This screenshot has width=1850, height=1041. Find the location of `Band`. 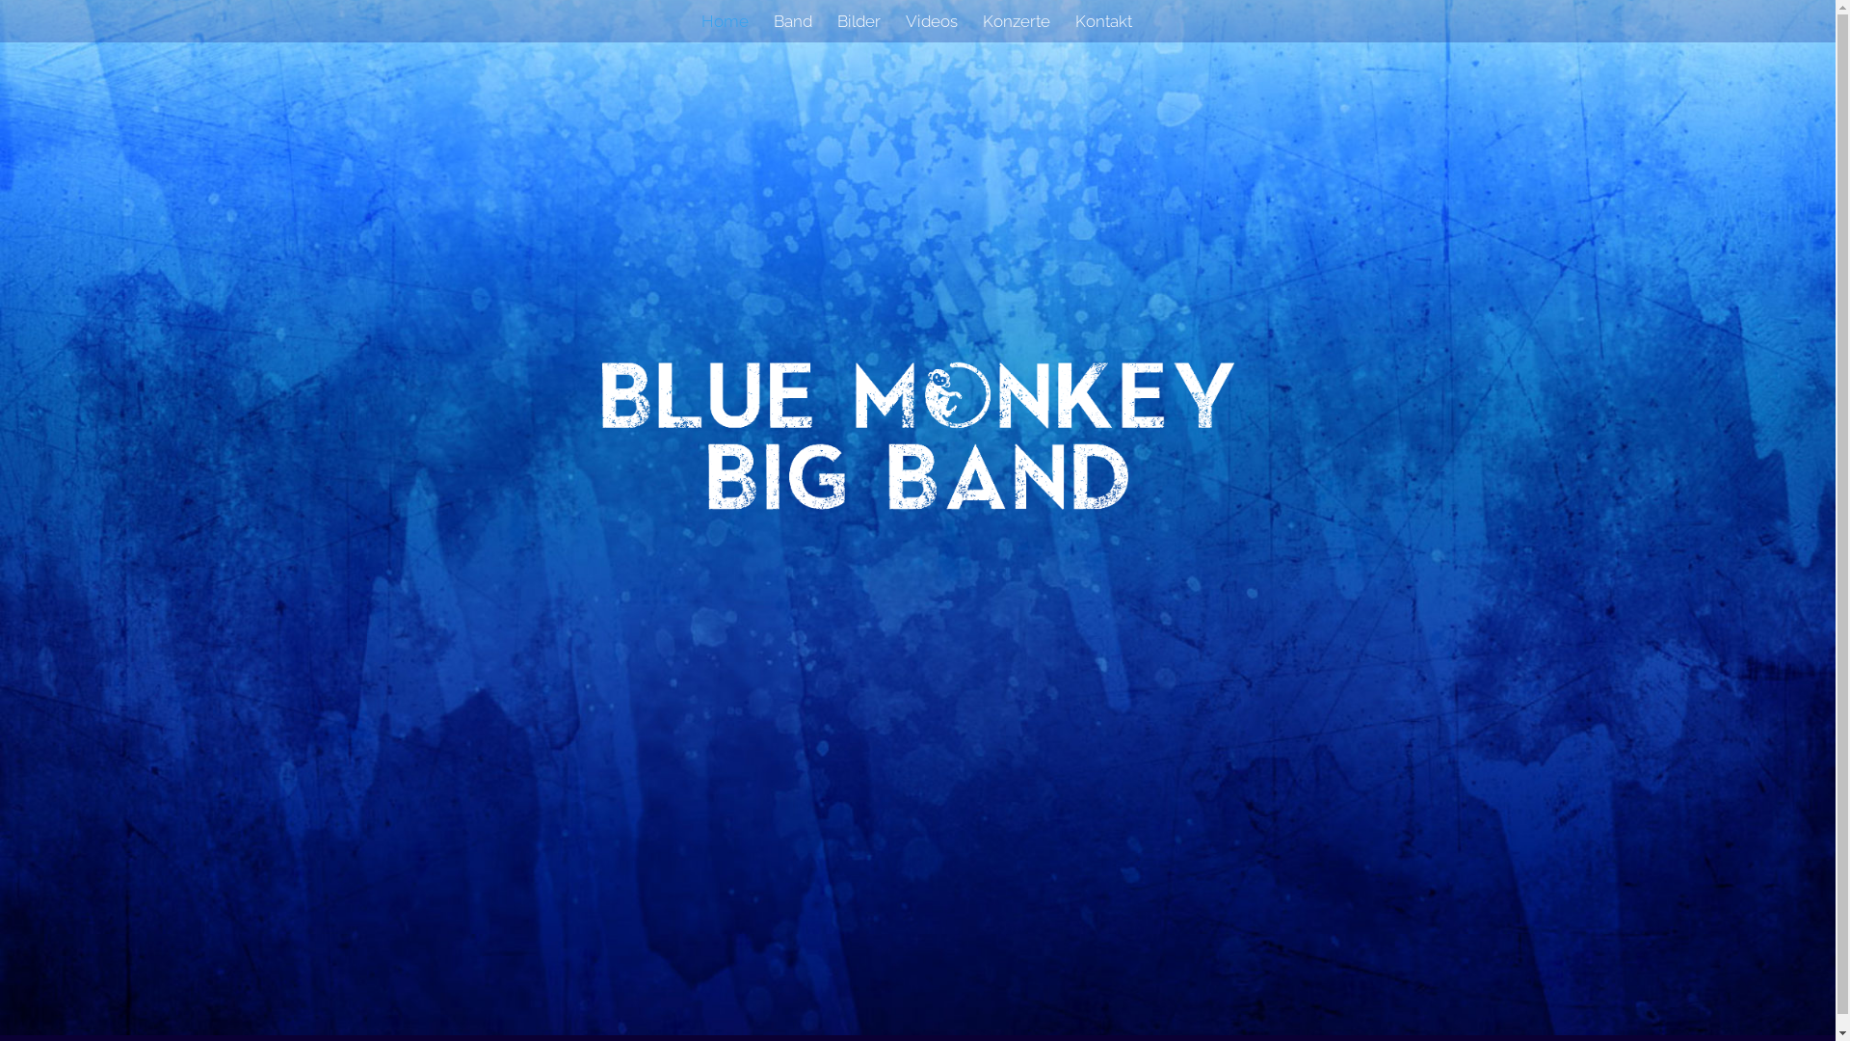

Band is located at coordinates (793, 29).